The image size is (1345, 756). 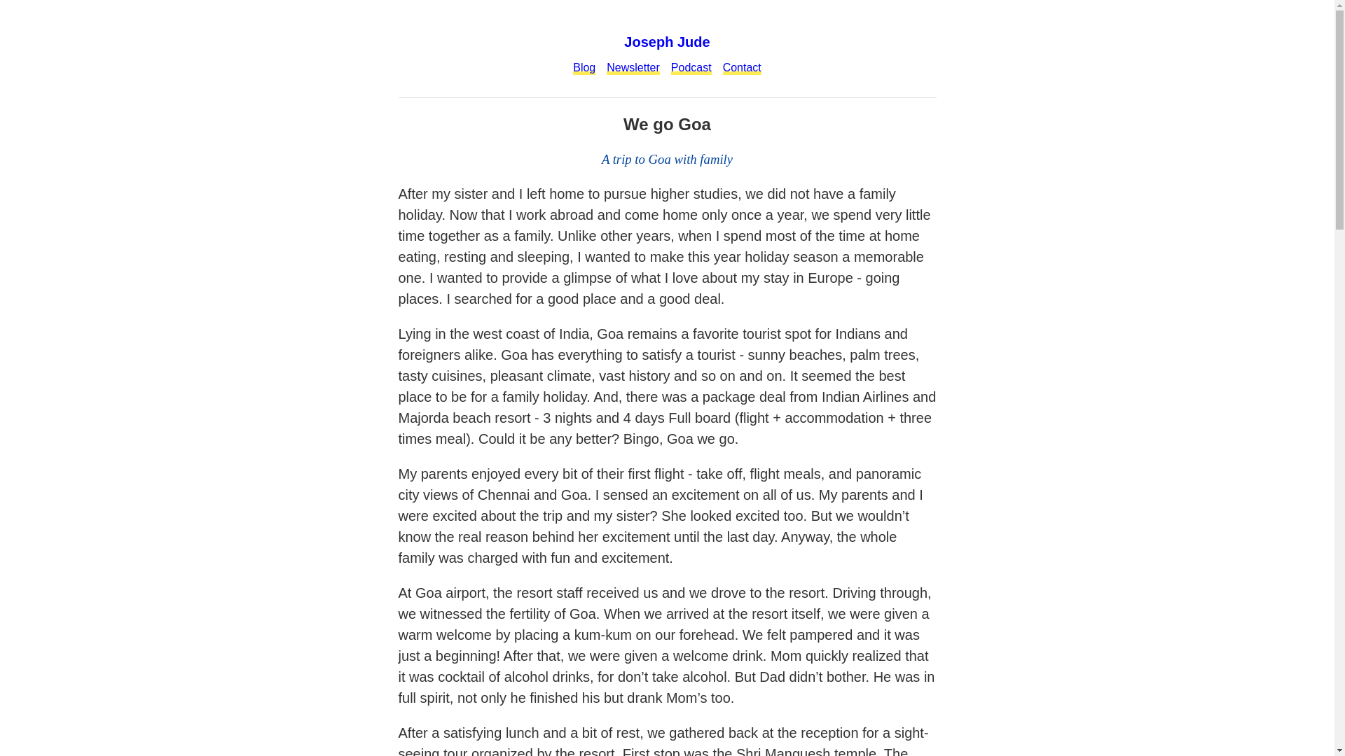 I want to click on contact, so click(x=742, y=67).